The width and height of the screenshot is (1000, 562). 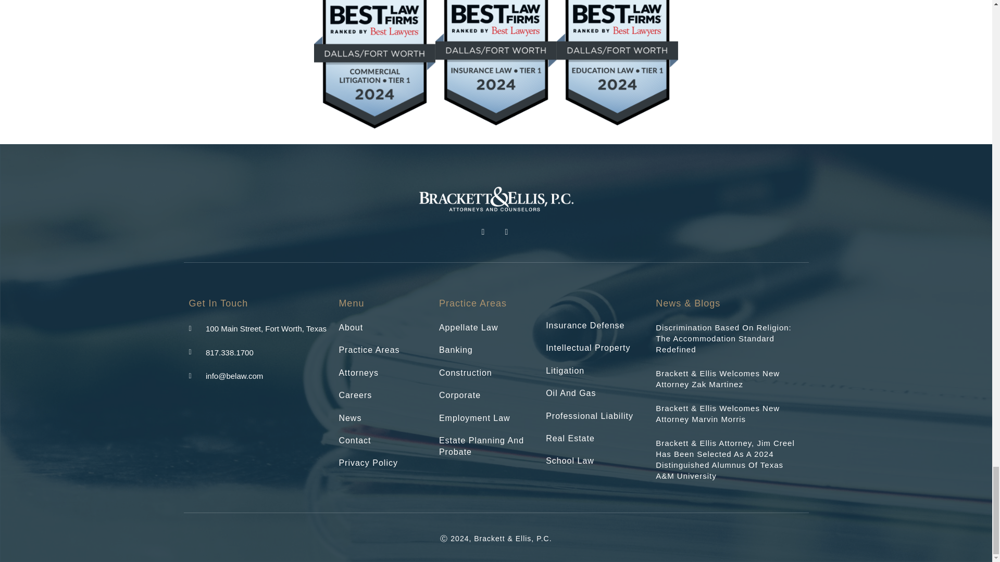 I want to click on News, so click(x=383, y=418).